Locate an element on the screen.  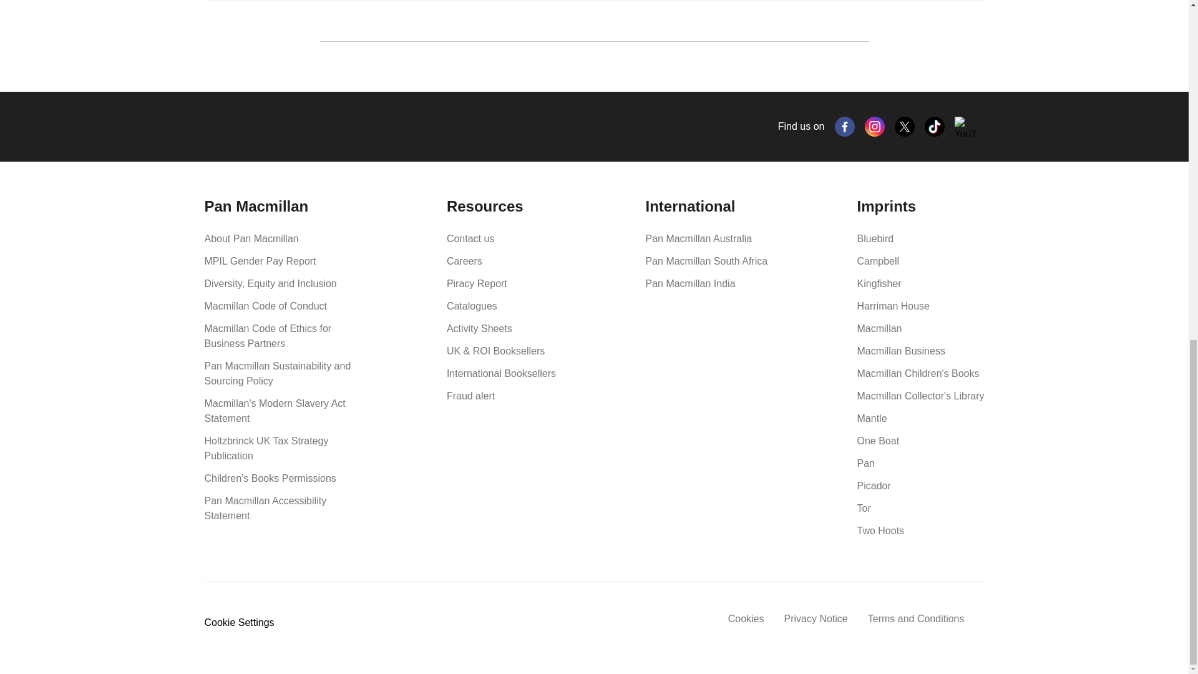
TikTok is located at coordinates (935, 126).